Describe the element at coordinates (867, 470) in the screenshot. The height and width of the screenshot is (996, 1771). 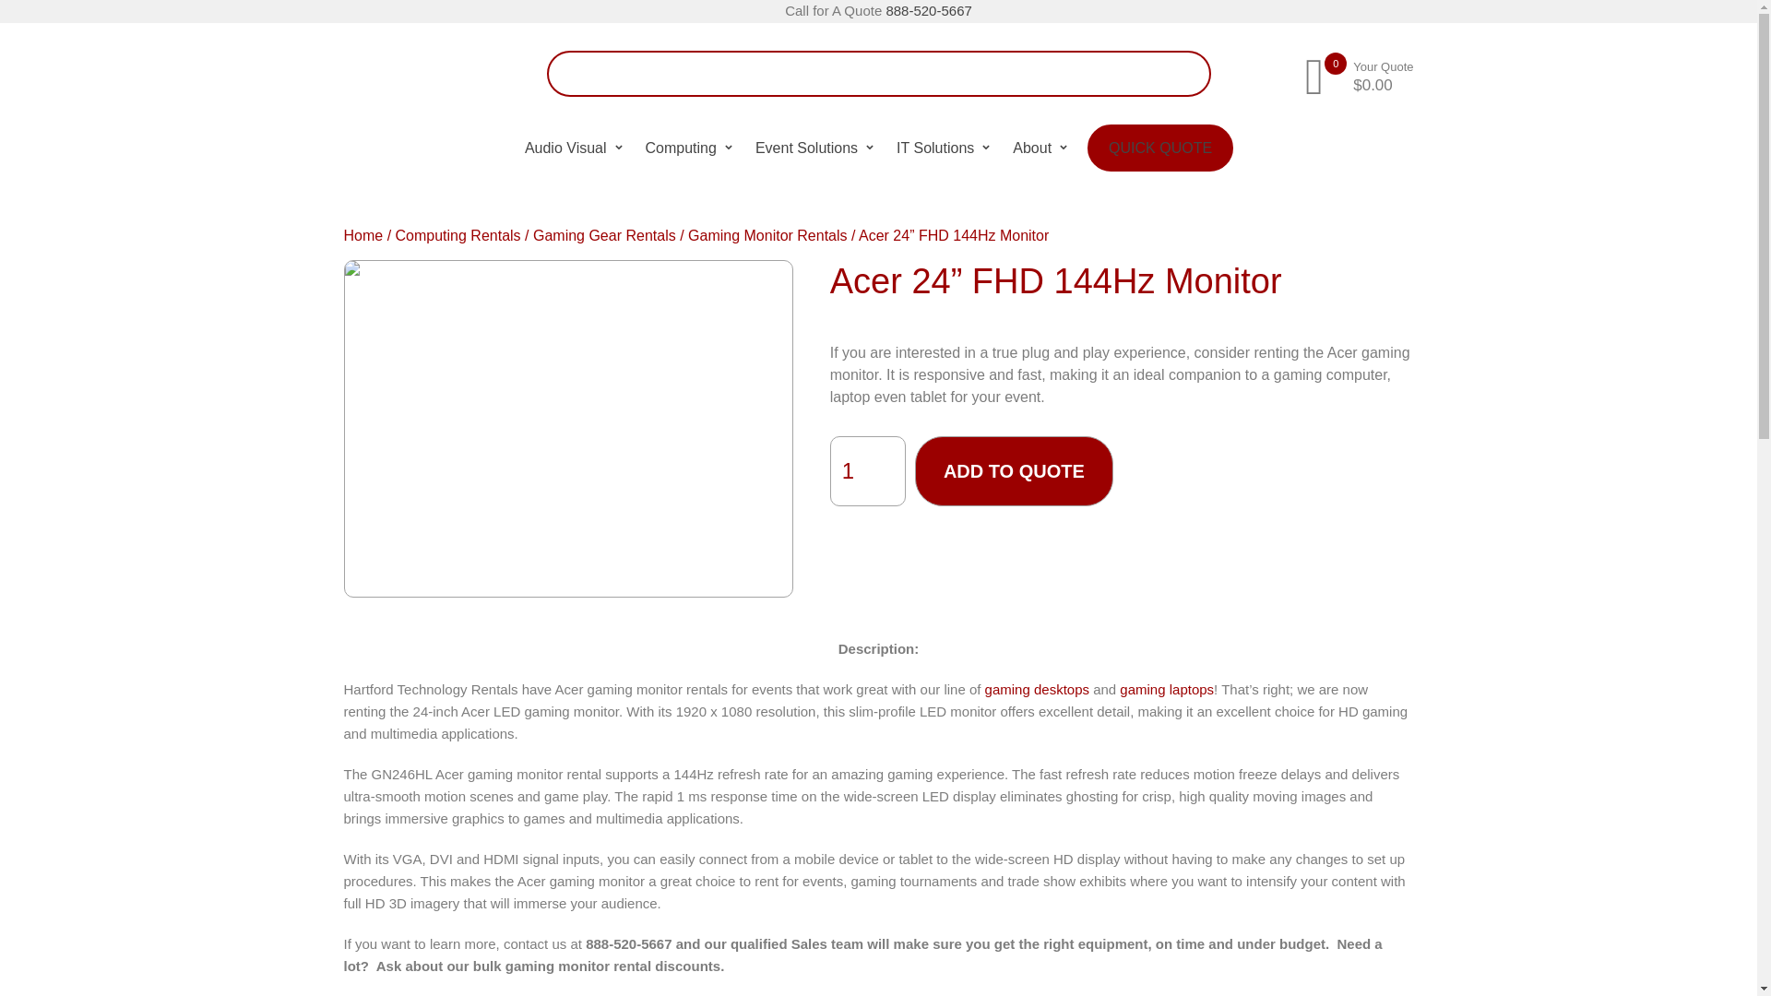
I see `1` at that location.